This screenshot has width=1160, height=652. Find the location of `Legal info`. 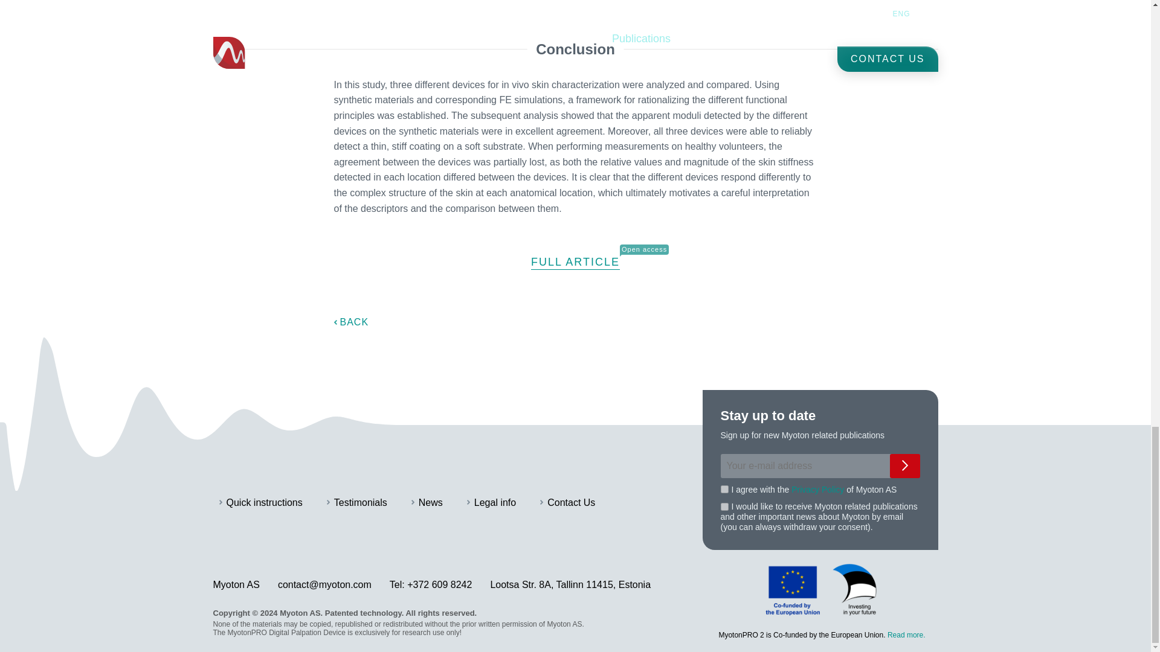

Legal info is located at coordinates (492, 503).